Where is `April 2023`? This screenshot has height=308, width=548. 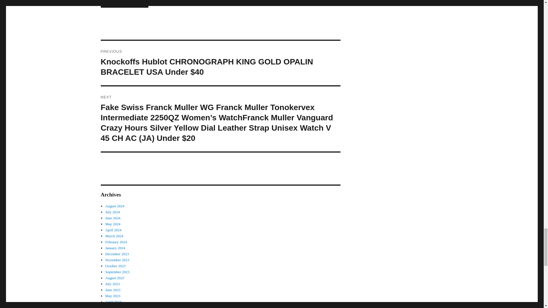 April 2023 is located at coordinates (113, 302).